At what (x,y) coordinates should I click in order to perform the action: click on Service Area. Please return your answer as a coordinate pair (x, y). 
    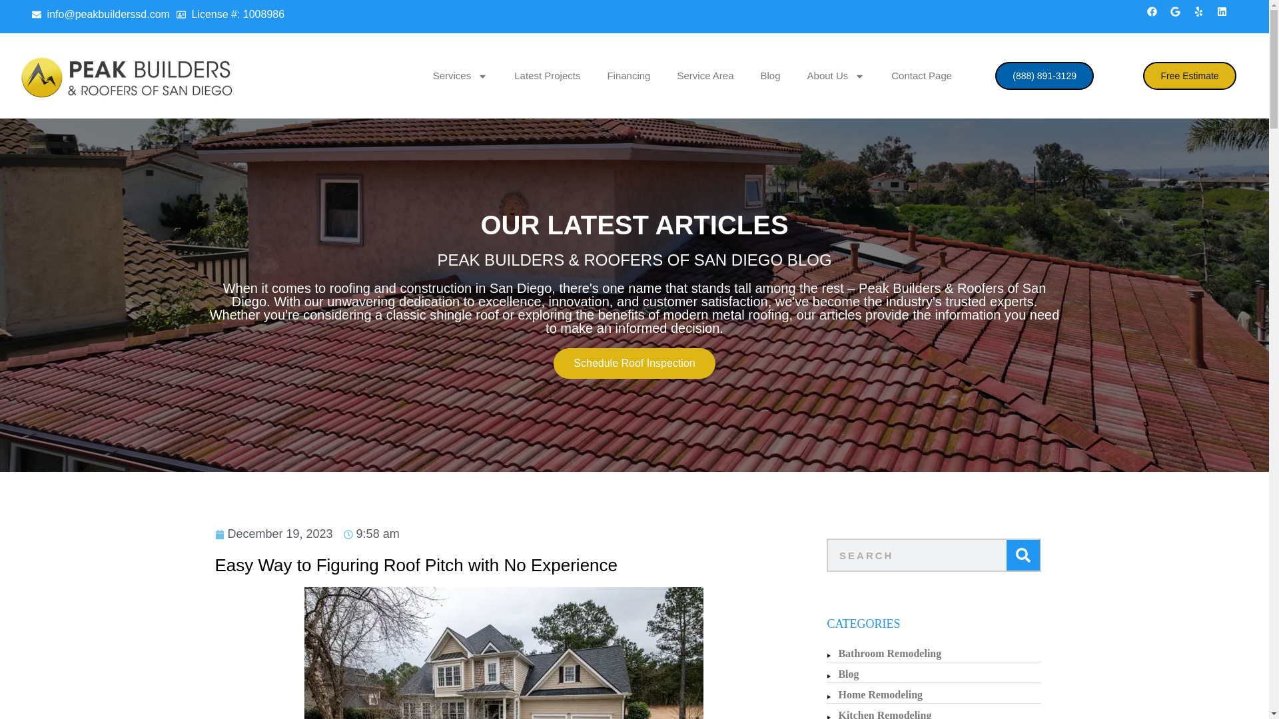
    Looking at the image, I should click on (705, 76).